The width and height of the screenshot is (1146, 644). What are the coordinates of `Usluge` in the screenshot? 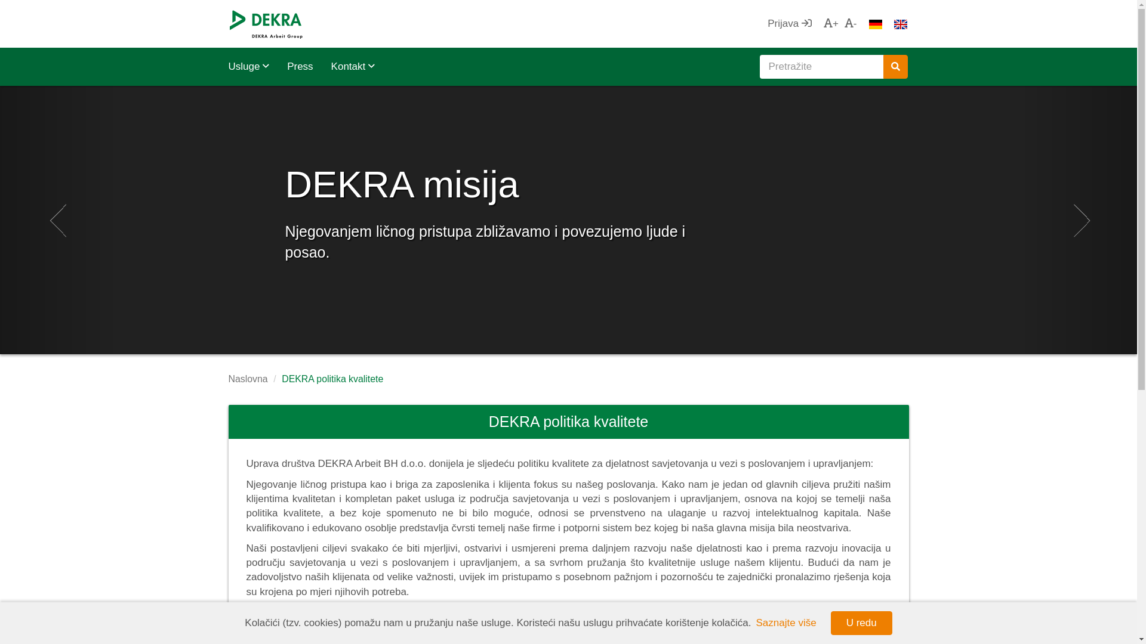 It's located at (253, 67).